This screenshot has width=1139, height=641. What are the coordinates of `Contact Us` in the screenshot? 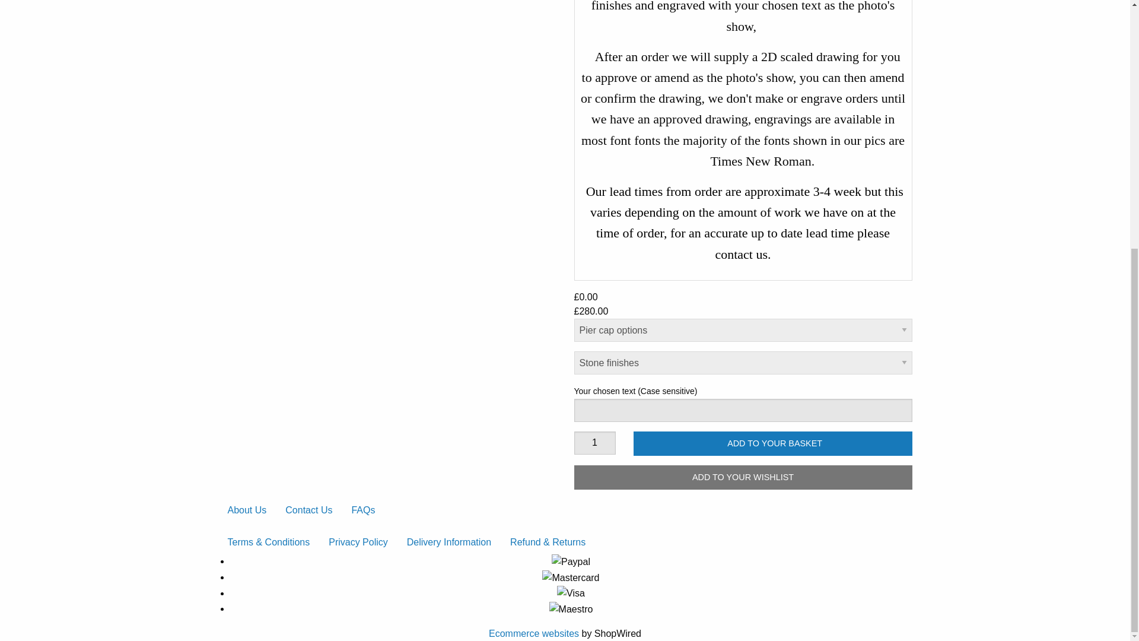 It's located at (308, 510).